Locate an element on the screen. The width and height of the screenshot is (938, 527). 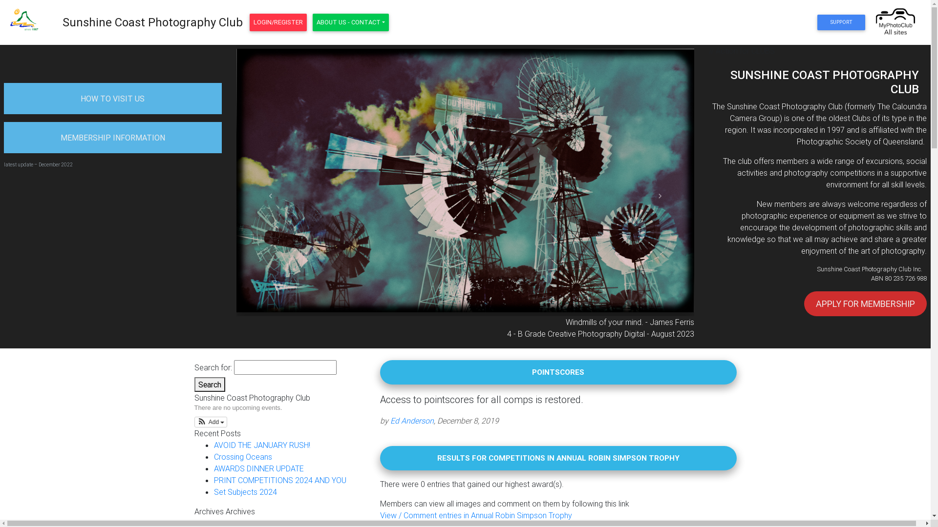
AWARDS DINNER UPDATE is located at coordinates (259, 468).